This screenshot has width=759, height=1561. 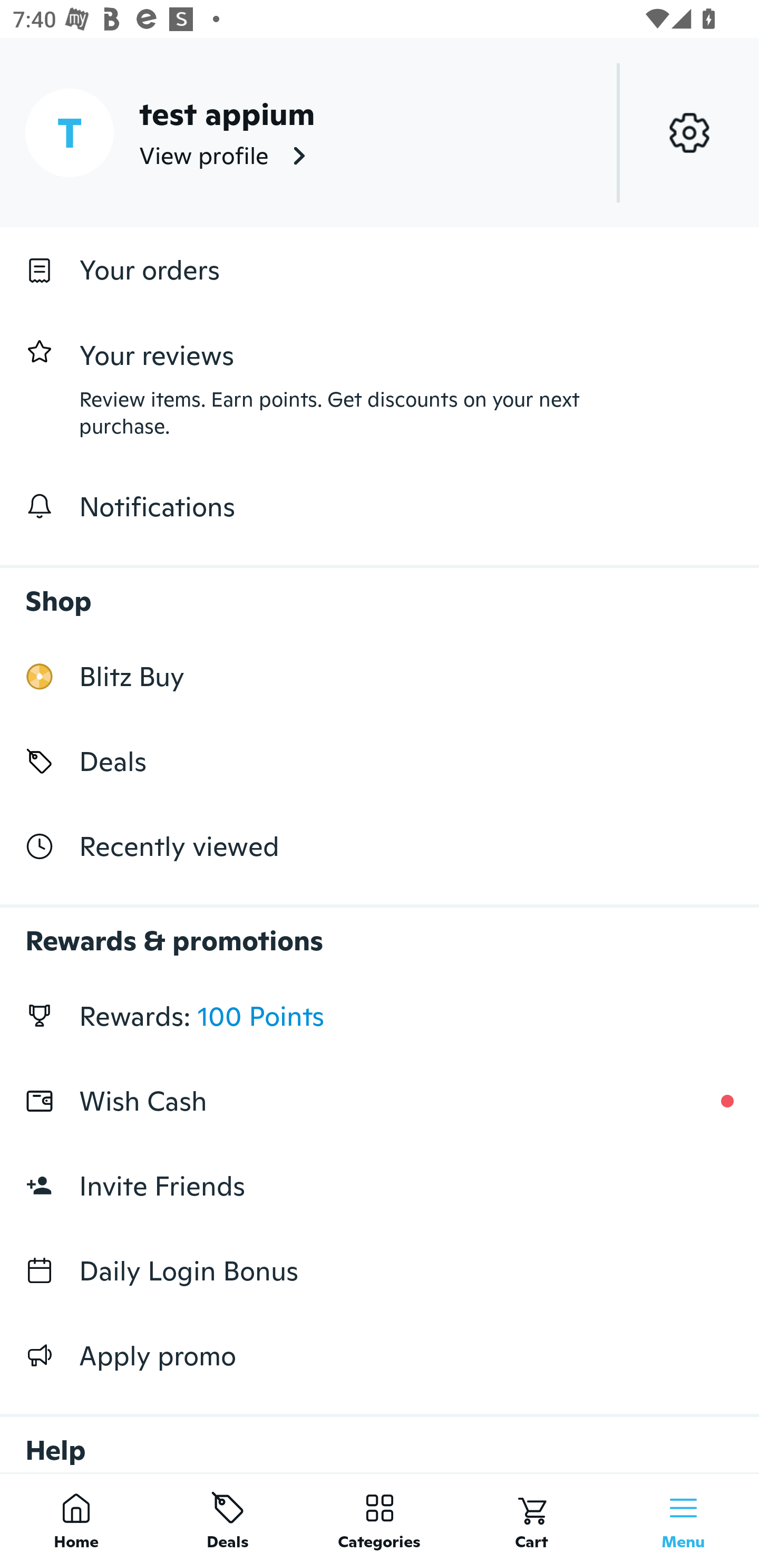 I want to click on Categories, so click(x=379, y=1517).